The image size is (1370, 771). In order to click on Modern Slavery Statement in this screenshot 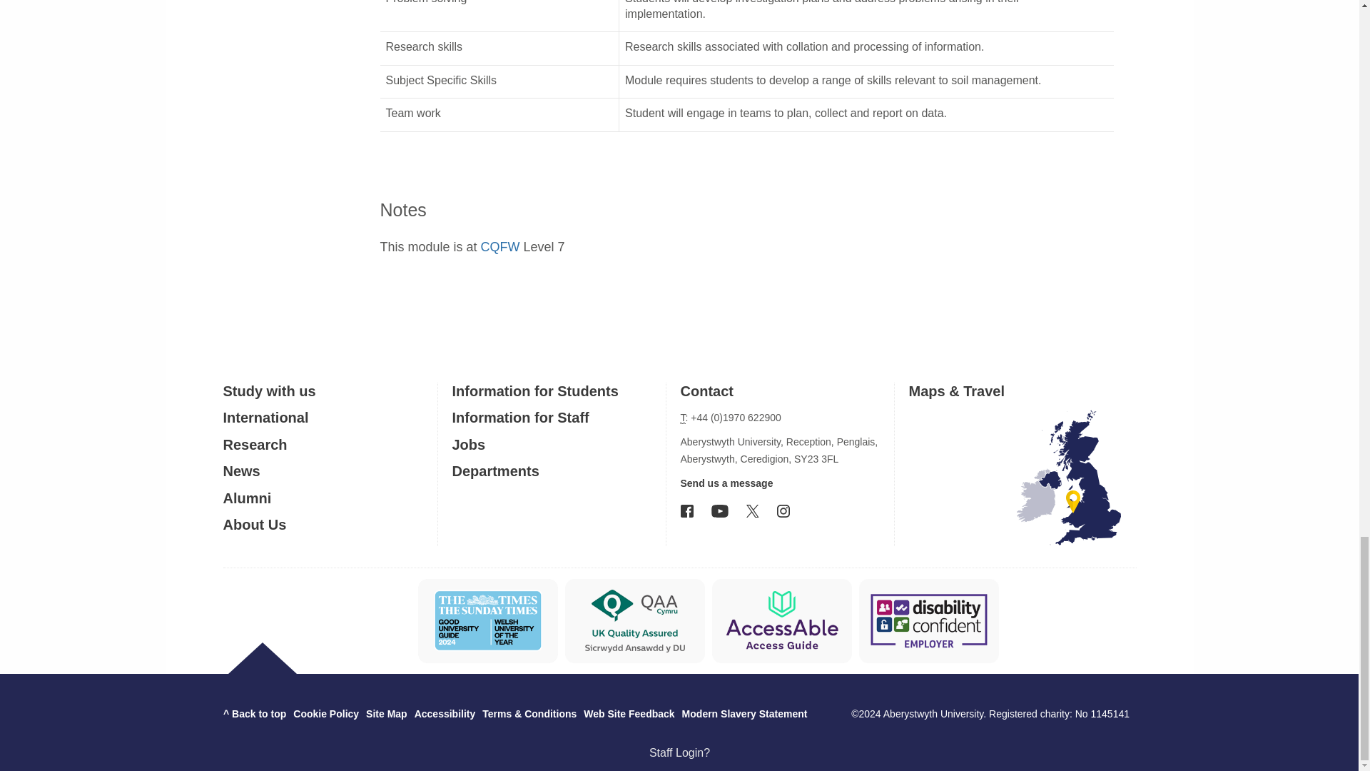, I will do `click(745, 714)`.